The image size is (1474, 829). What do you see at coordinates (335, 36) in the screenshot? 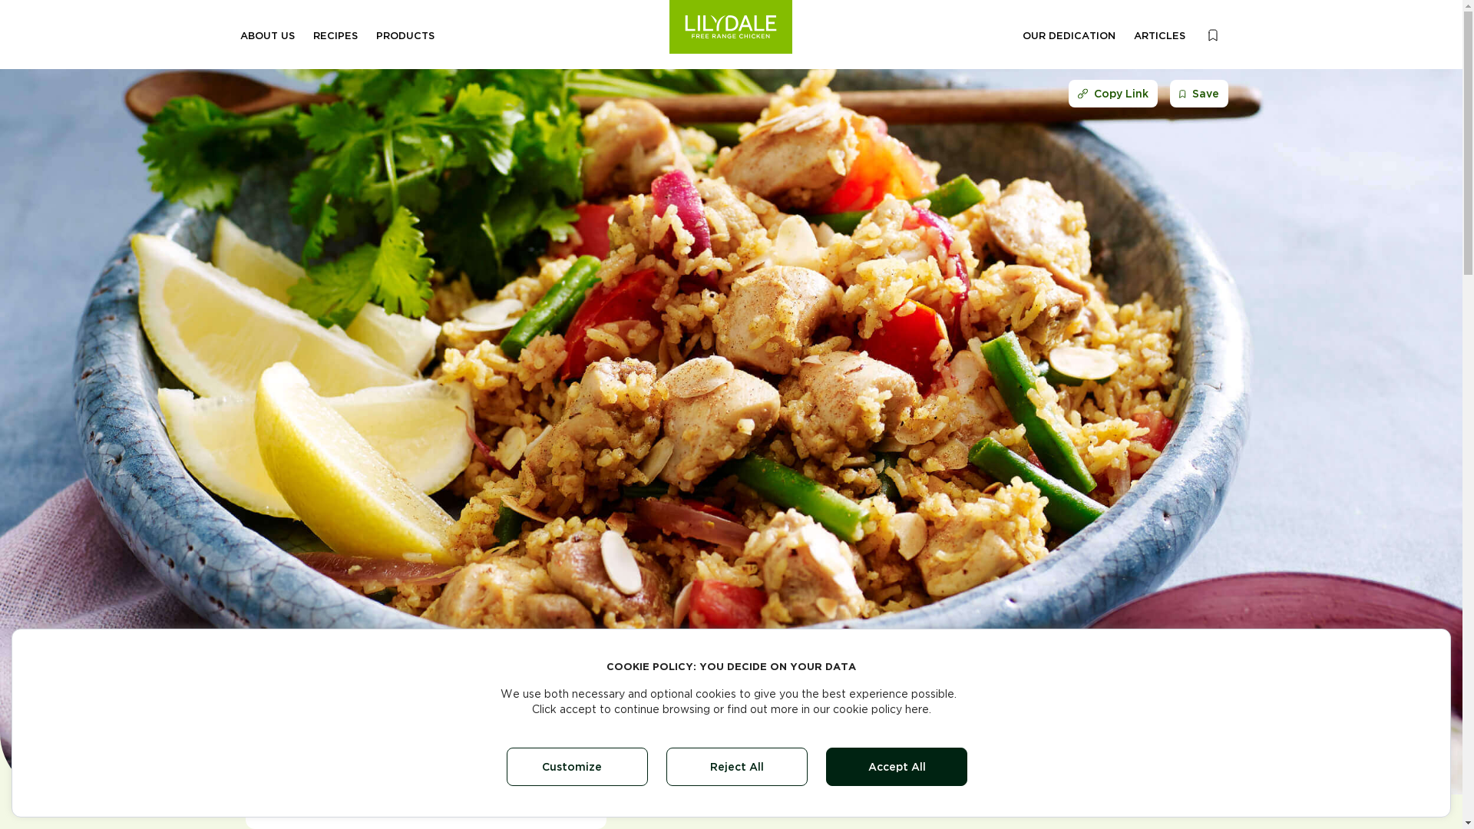
I see `RECIPES` at bounding box center [335, 36].